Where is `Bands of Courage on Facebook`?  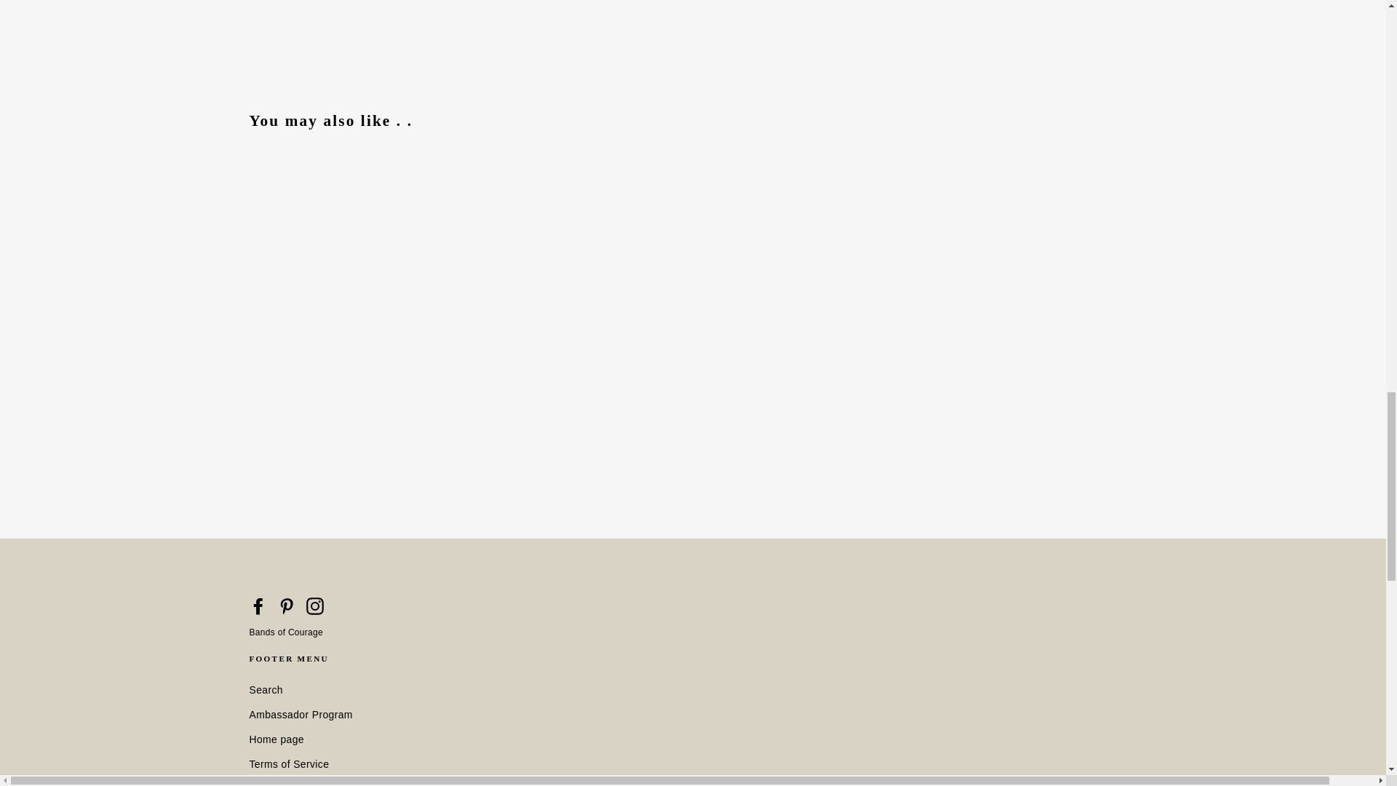
Bands of Courage on Facebook is located at coordinates (258, 606).